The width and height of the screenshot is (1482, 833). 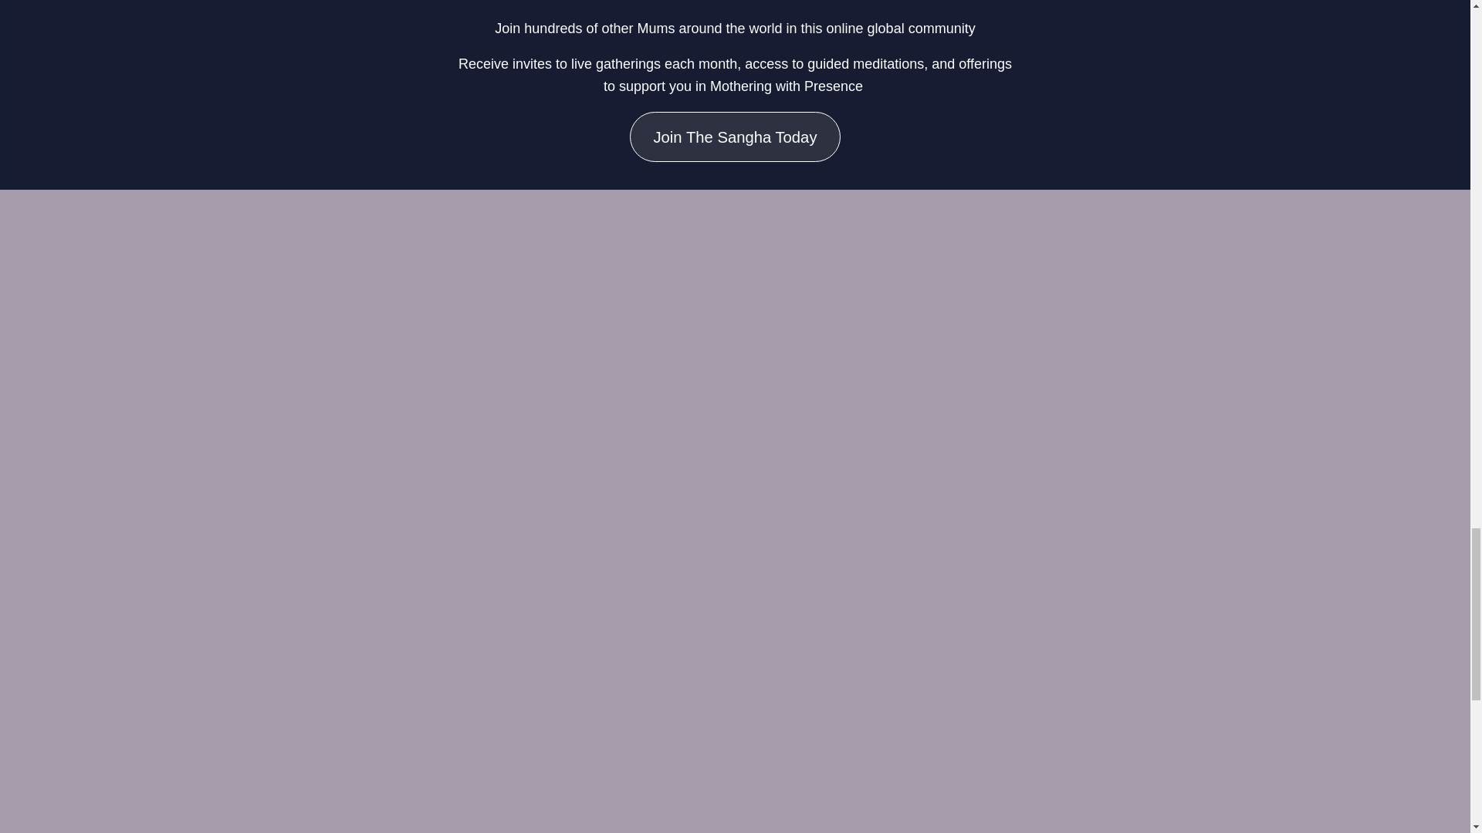 I want to click on Join The Sangha Today, so click(x=735, y=136).